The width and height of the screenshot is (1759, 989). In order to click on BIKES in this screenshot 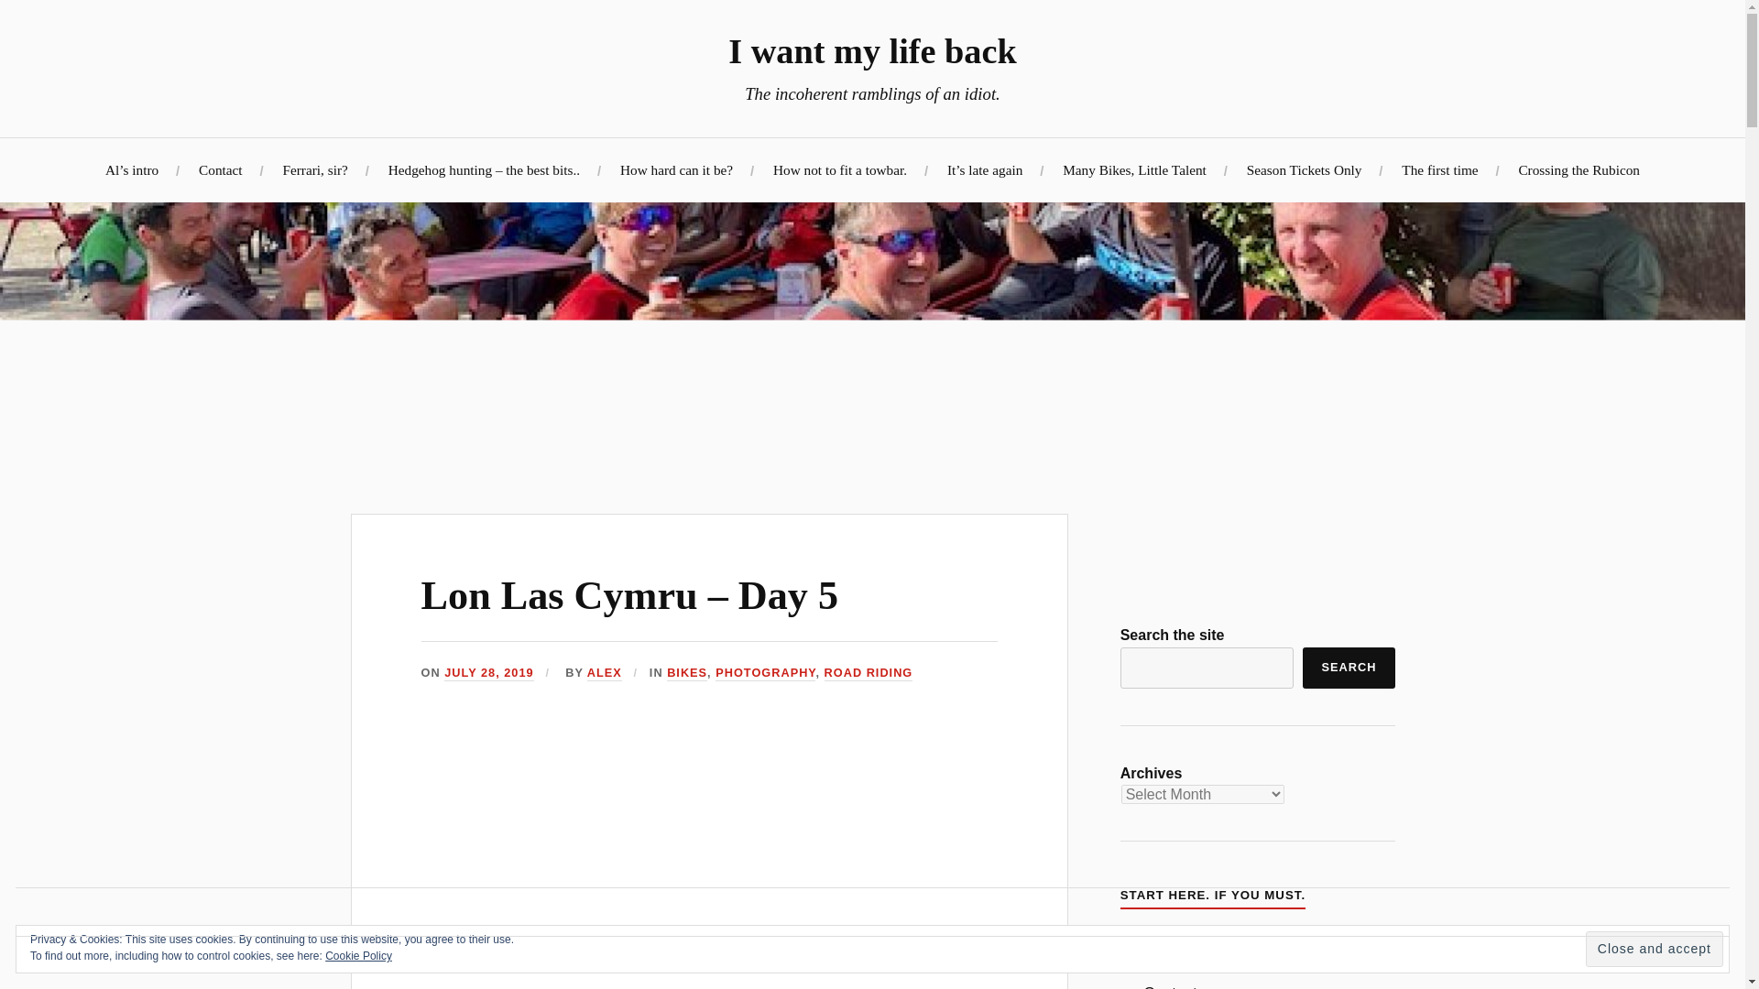, I will do `click(686, 673)`.